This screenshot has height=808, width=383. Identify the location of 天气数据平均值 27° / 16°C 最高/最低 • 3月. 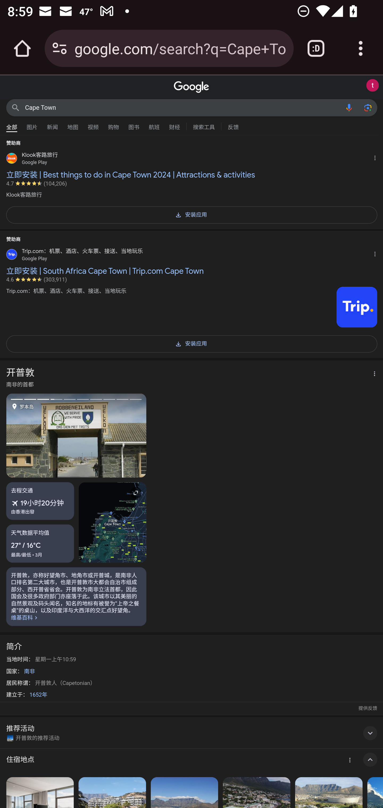
(40, 543).